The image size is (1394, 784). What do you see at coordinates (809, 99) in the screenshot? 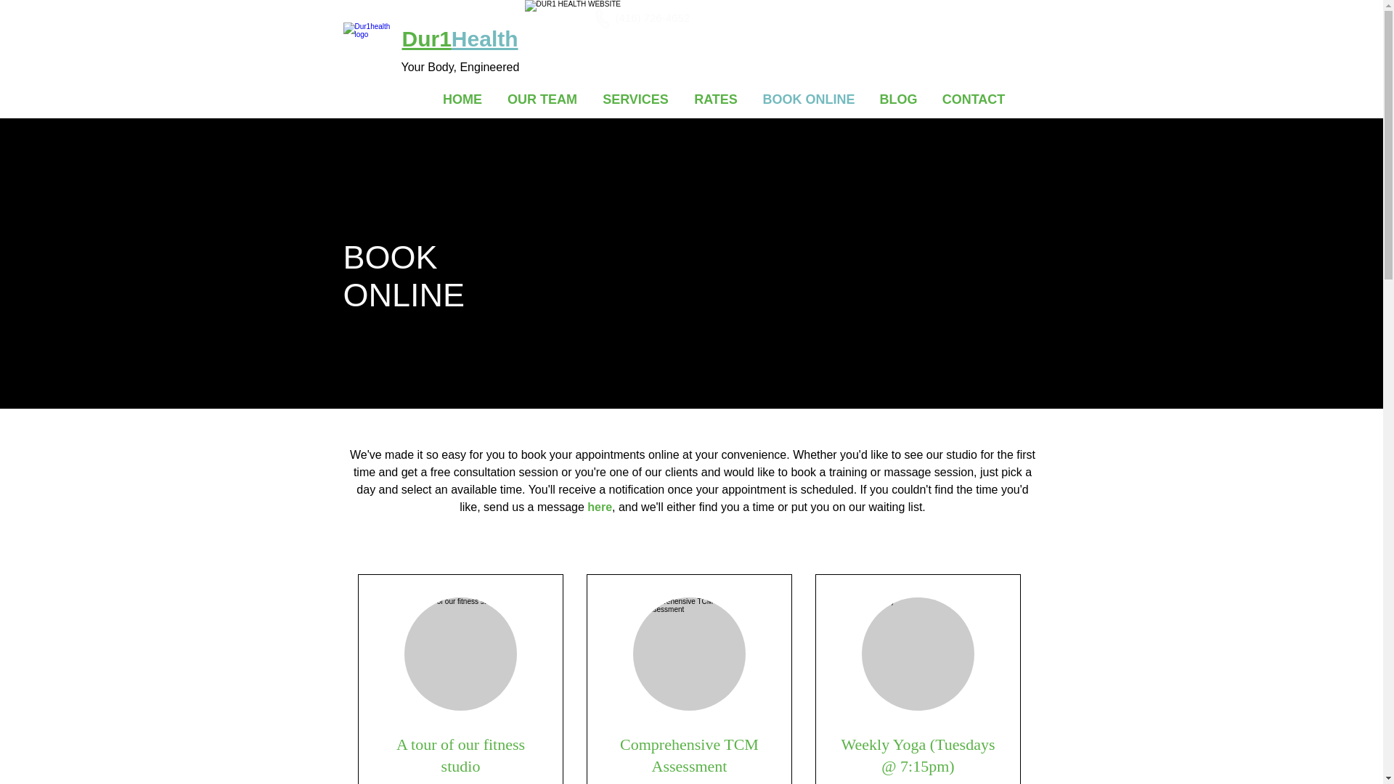
I see `BOOK ONLINE` at bounding box center [809, 99].